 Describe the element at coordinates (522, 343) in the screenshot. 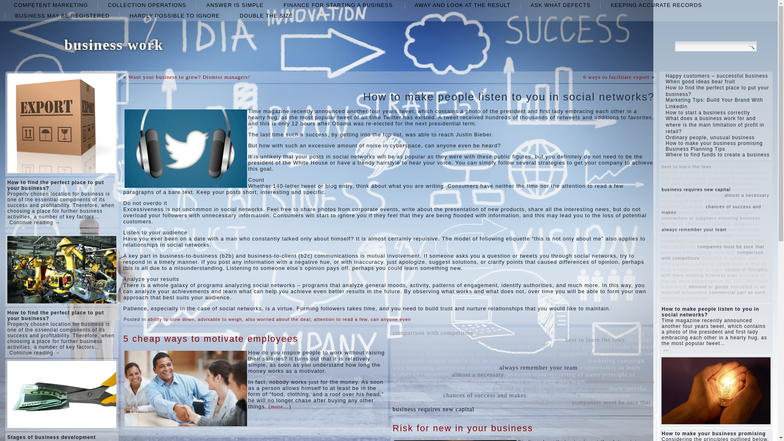

I see `financial obligations` at that location.